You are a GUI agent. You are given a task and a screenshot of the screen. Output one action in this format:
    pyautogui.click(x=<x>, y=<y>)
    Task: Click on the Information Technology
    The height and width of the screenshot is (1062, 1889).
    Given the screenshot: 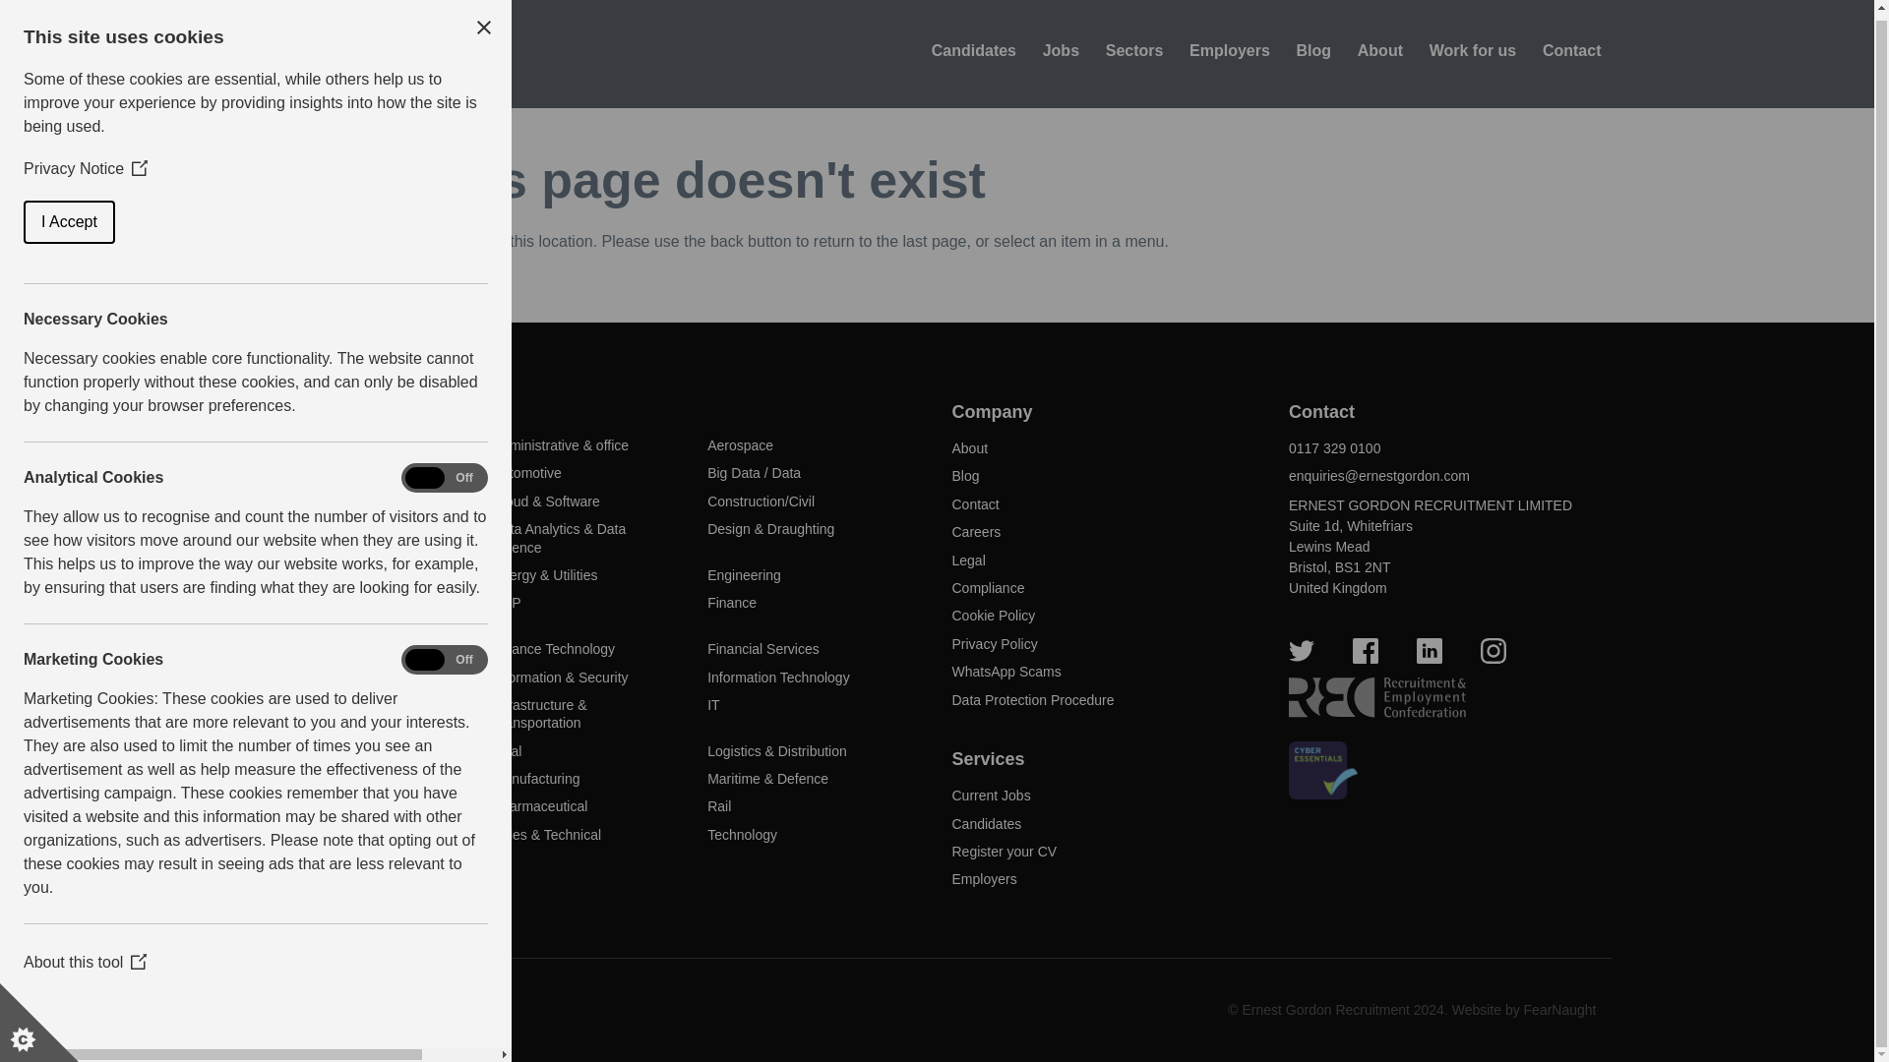 What is the action you would take?
    pyautogui.click(x=778, y=677)
    